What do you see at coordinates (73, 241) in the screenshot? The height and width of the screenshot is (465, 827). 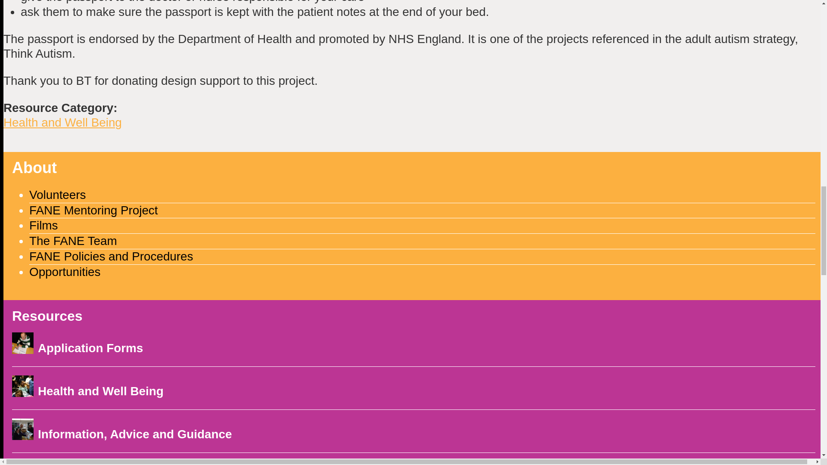 I see `The FANE Team` at bounding box center [73, 241].